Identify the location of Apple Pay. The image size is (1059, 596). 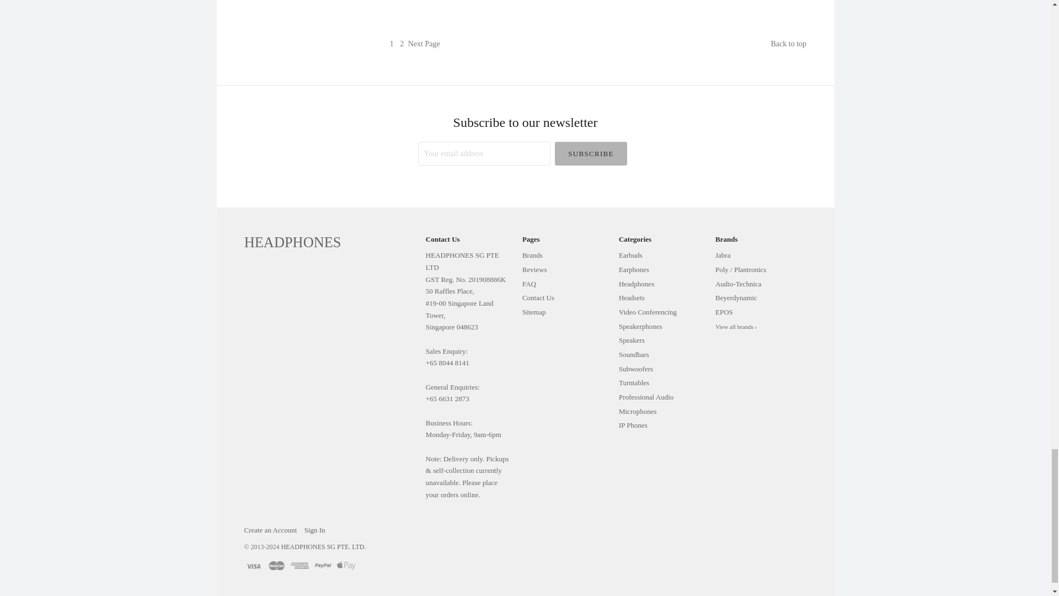
(346, 566).